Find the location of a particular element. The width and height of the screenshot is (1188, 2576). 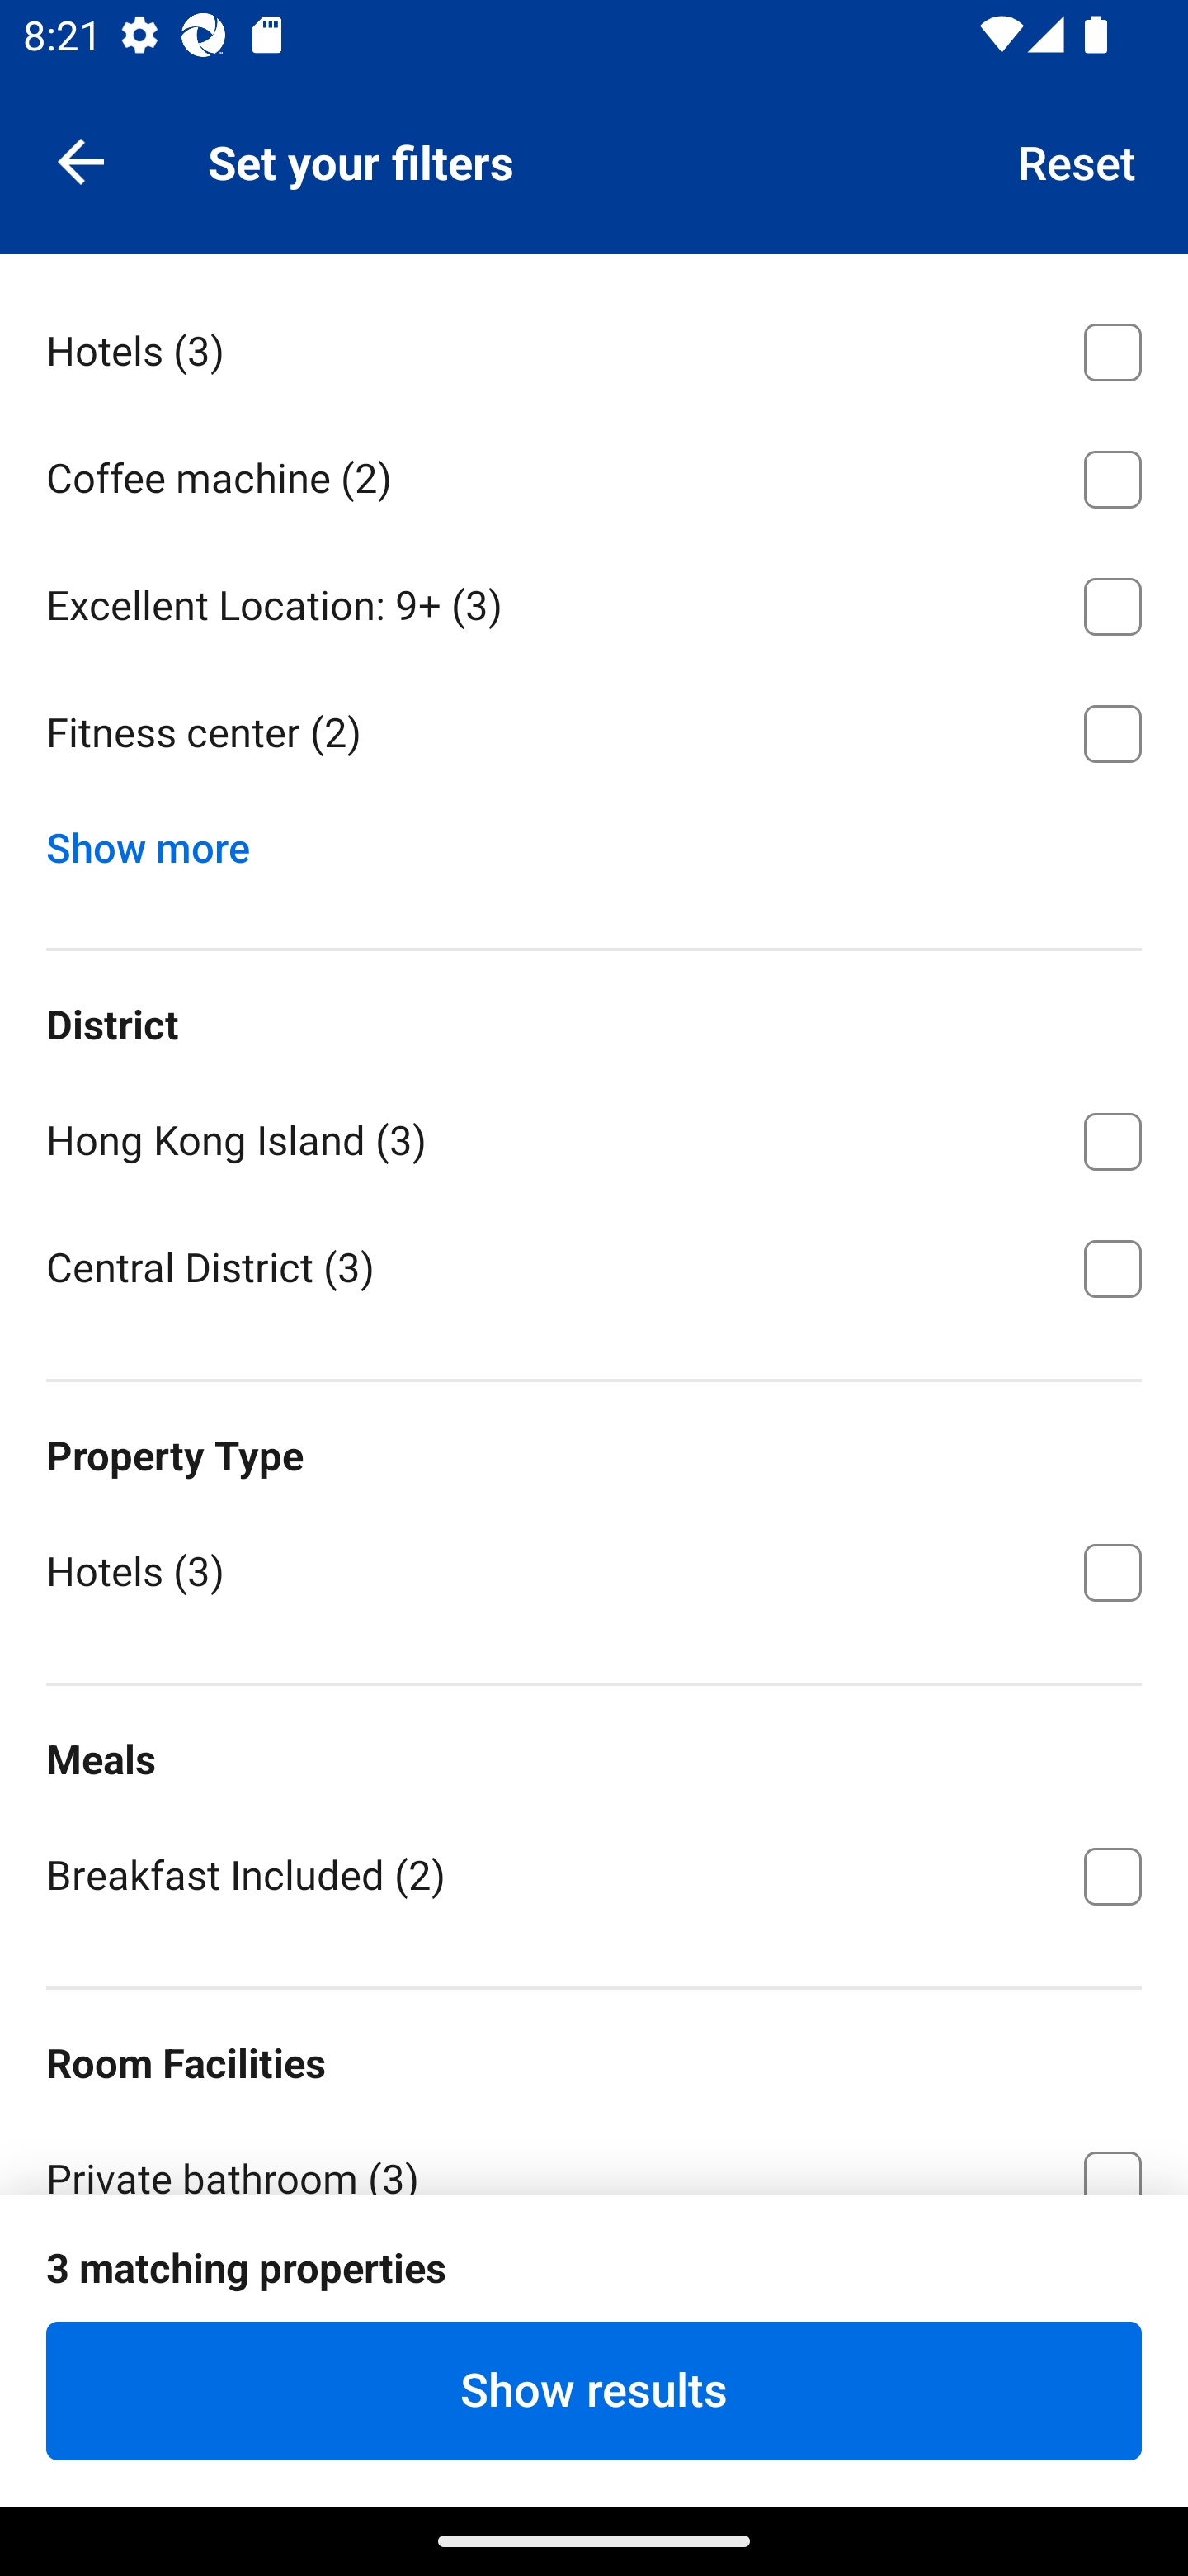

Hotels ⁦(3) is located at coordinates (594, 347).